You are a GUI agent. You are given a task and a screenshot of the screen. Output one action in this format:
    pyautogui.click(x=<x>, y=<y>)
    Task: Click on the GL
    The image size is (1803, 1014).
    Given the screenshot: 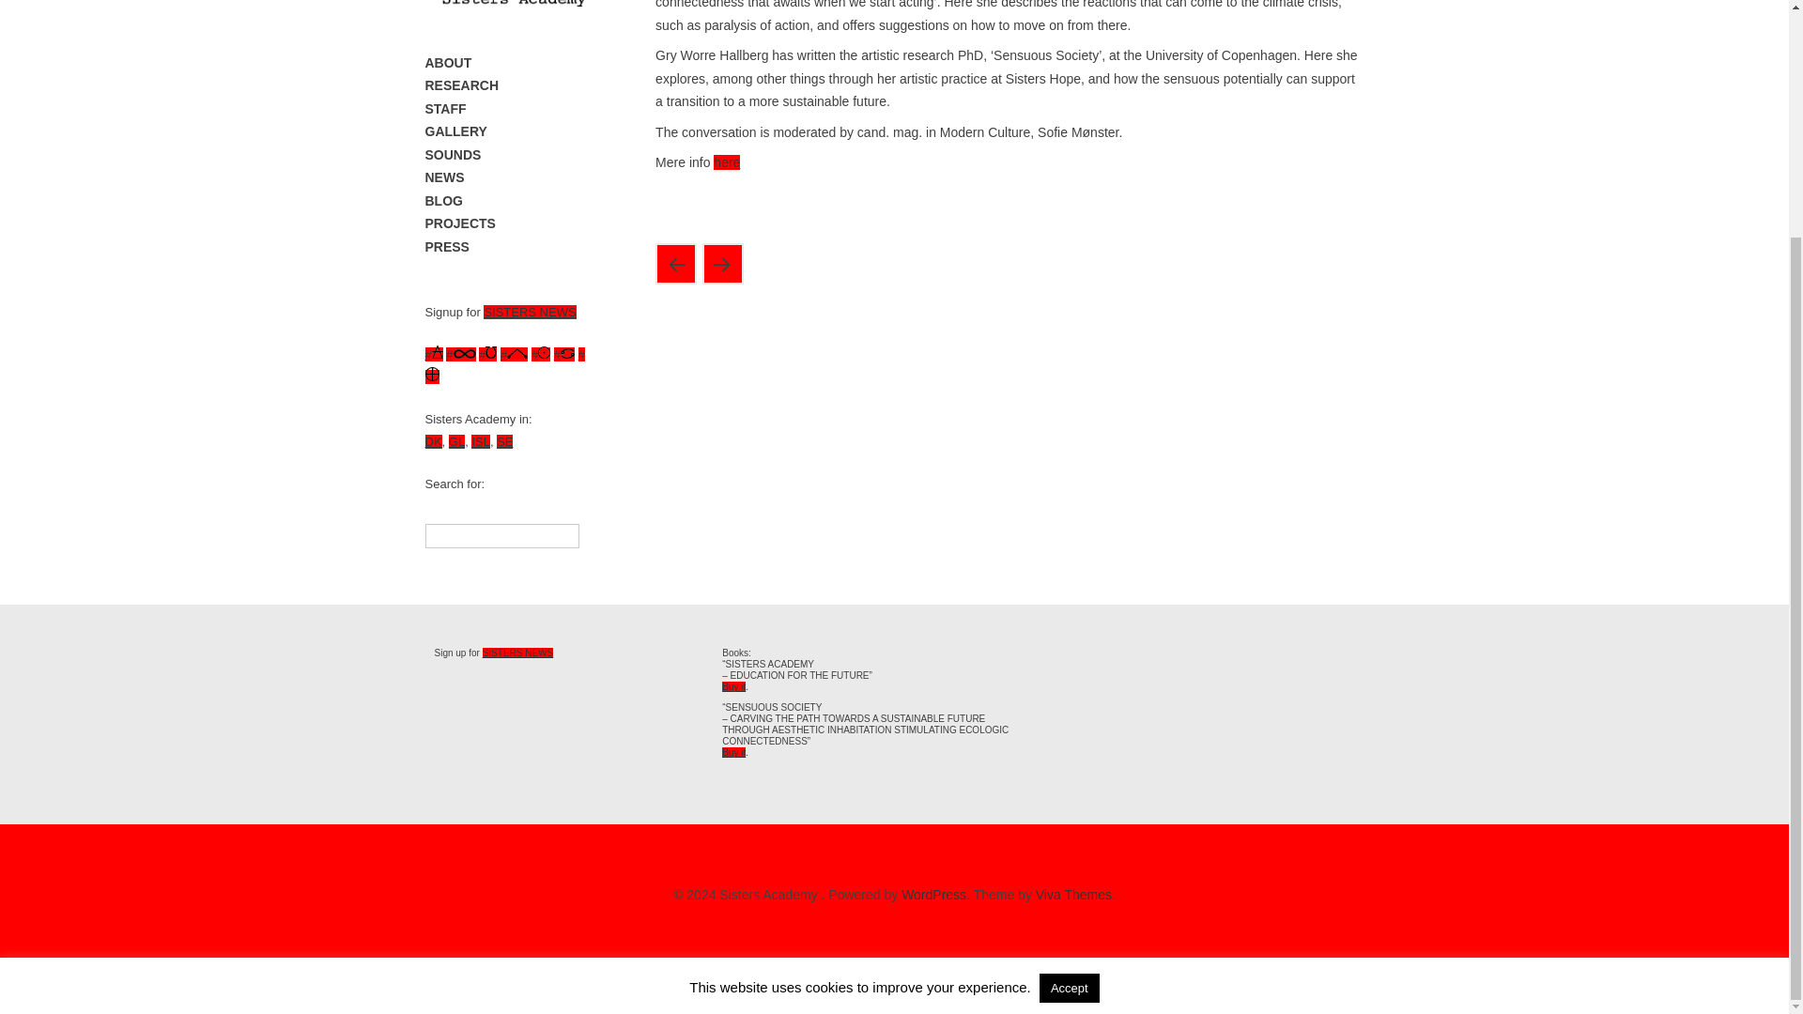 What is the action you would take?
    pyautogui.click(x=456, y=441)
    